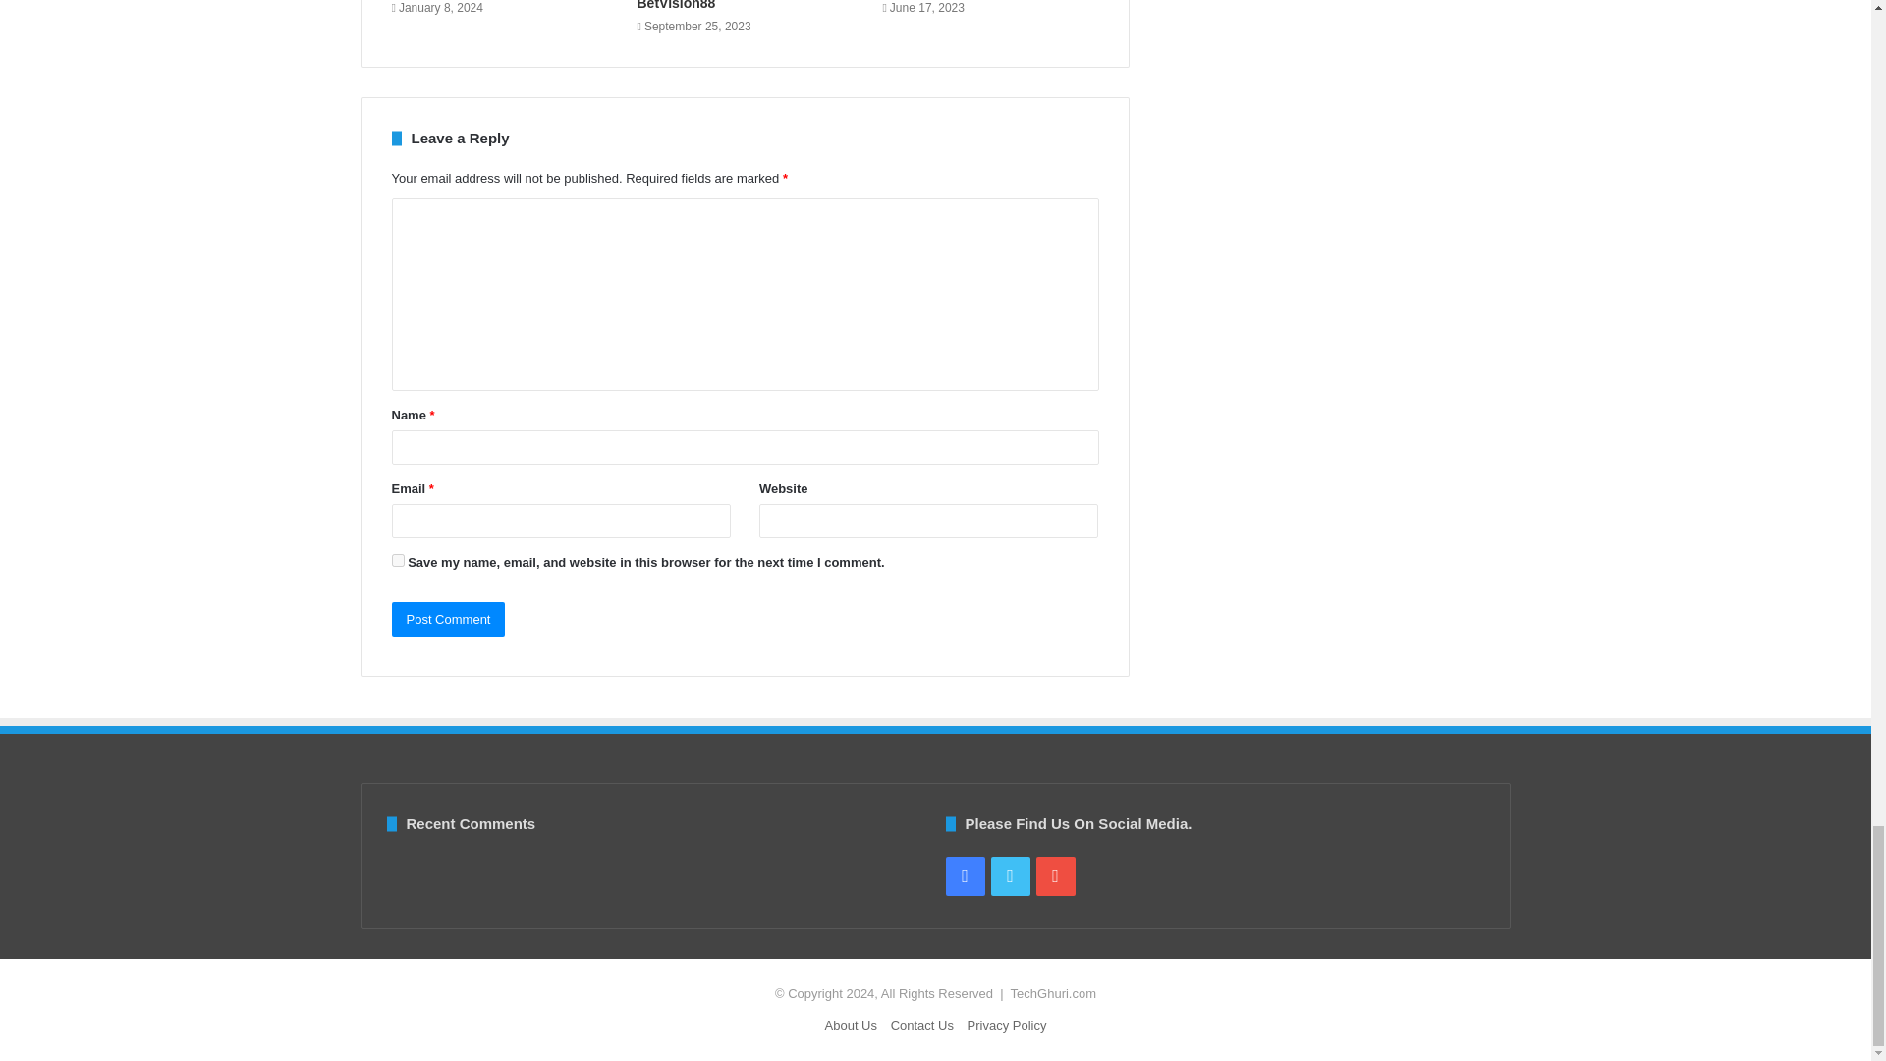 The width and height of the screenshot is (1886, 1061). Describe the element at coordinates (397, 560) in the screenshot. I see `yes` at that location.